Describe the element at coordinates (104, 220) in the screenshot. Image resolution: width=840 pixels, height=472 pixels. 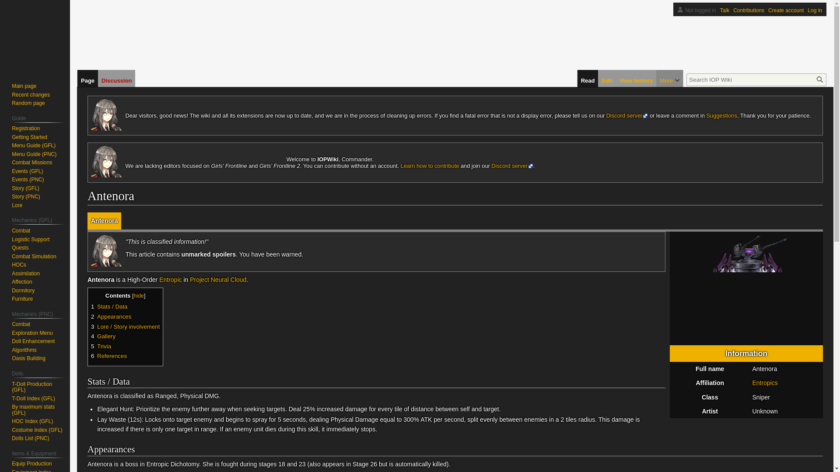
I see `Antenora` at that location.